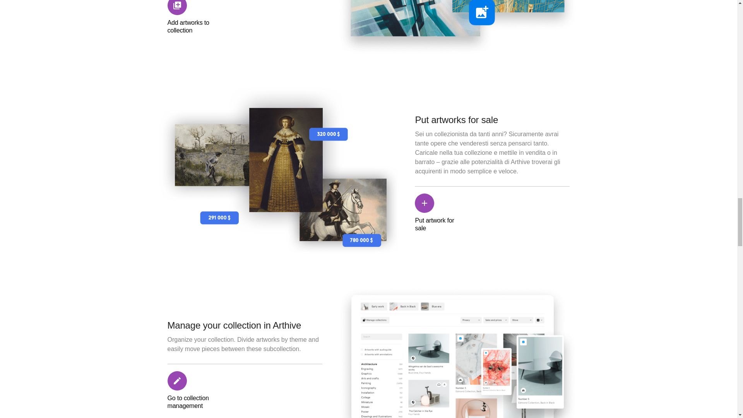 Image resolution: width=743 pixels, height=418 pixels. I want to click on Go to collection management, so click(190, 391).